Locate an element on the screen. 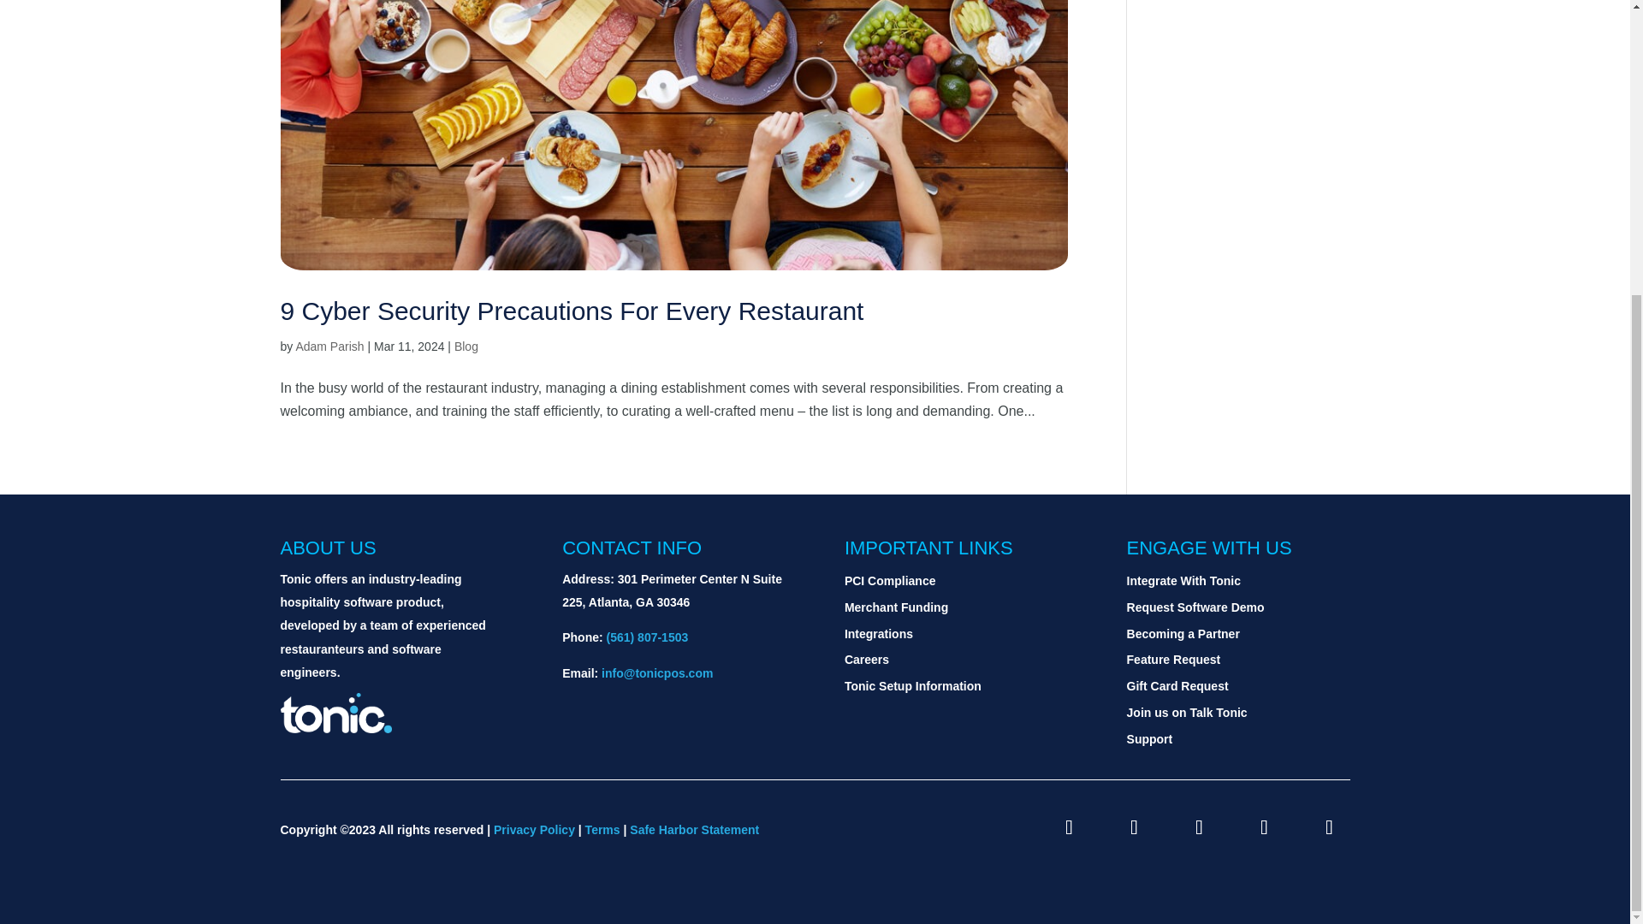 The height and width of the screenshot is (924, 1643). Follow on Youtube is located at coordinates (1264, 826).